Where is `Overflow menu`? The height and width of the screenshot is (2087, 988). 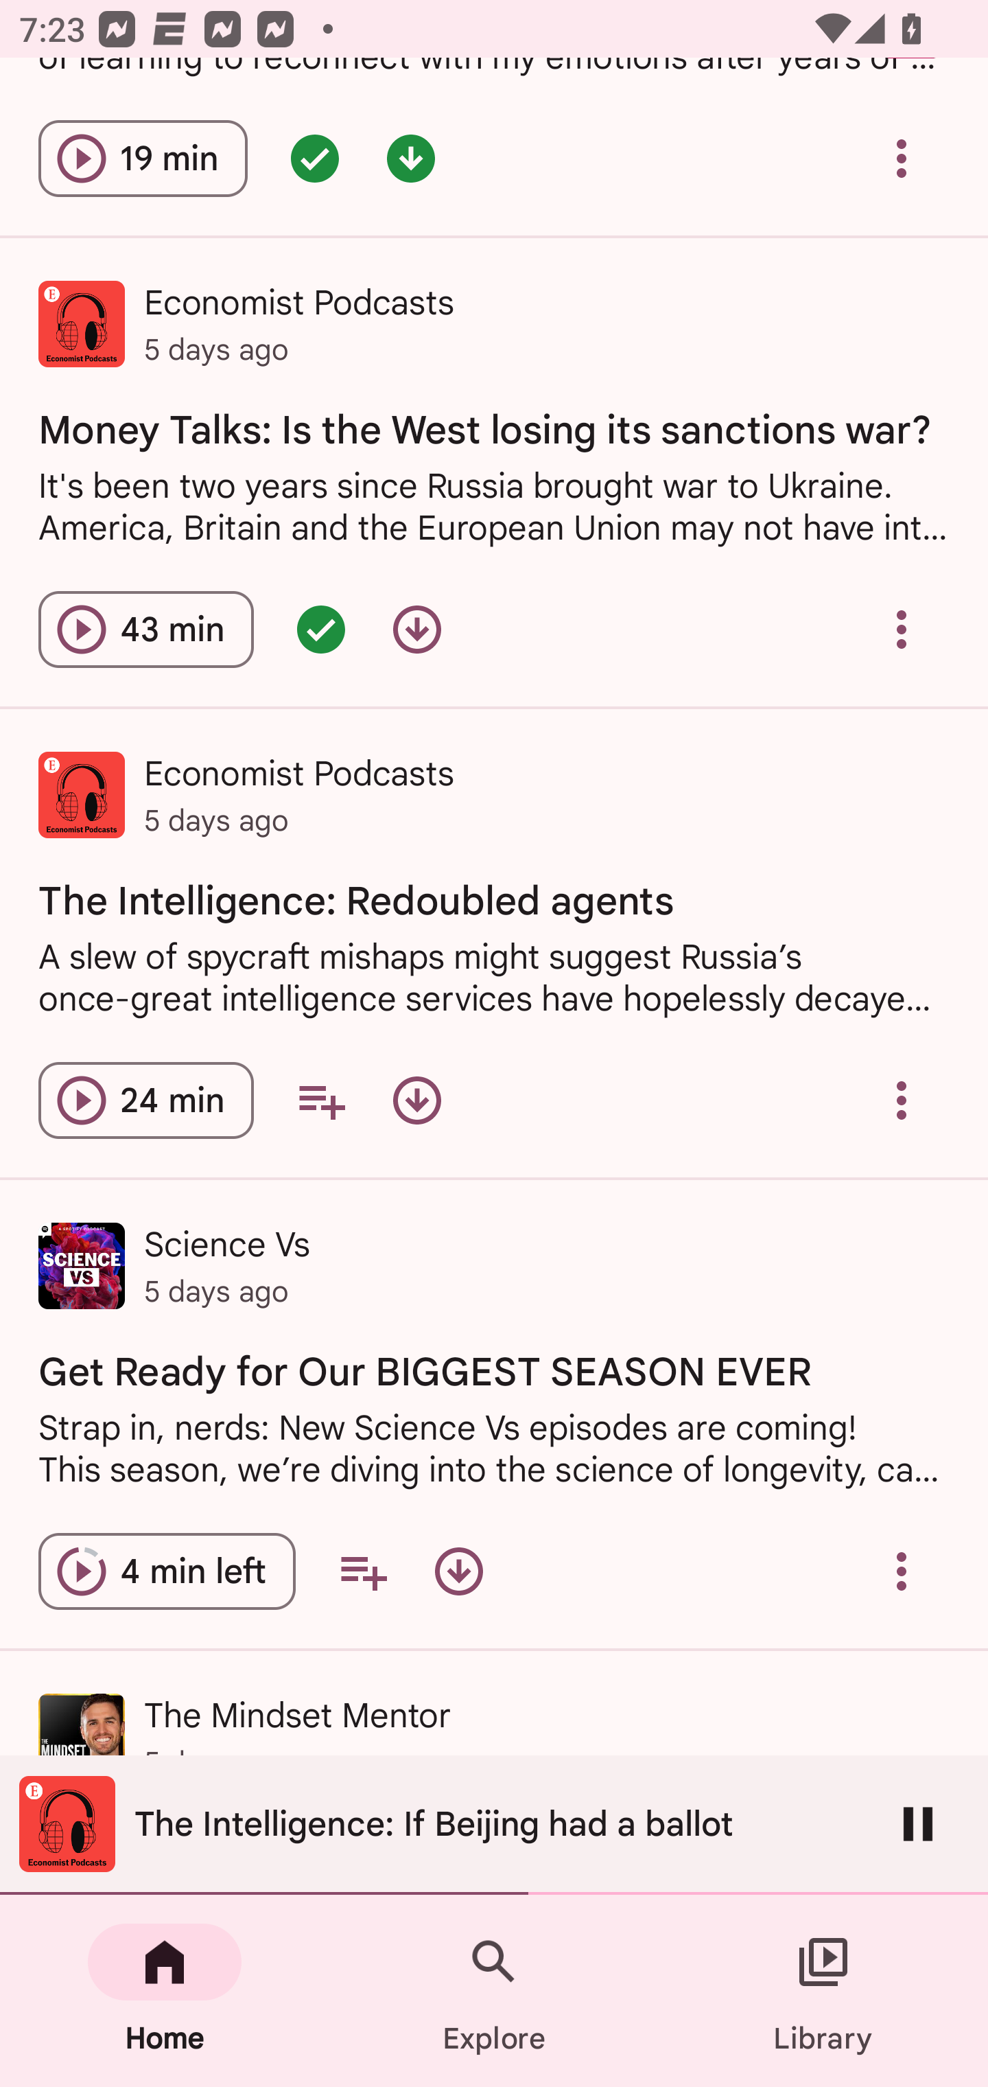
Overflow menu is located at coordinates (902, 1101).